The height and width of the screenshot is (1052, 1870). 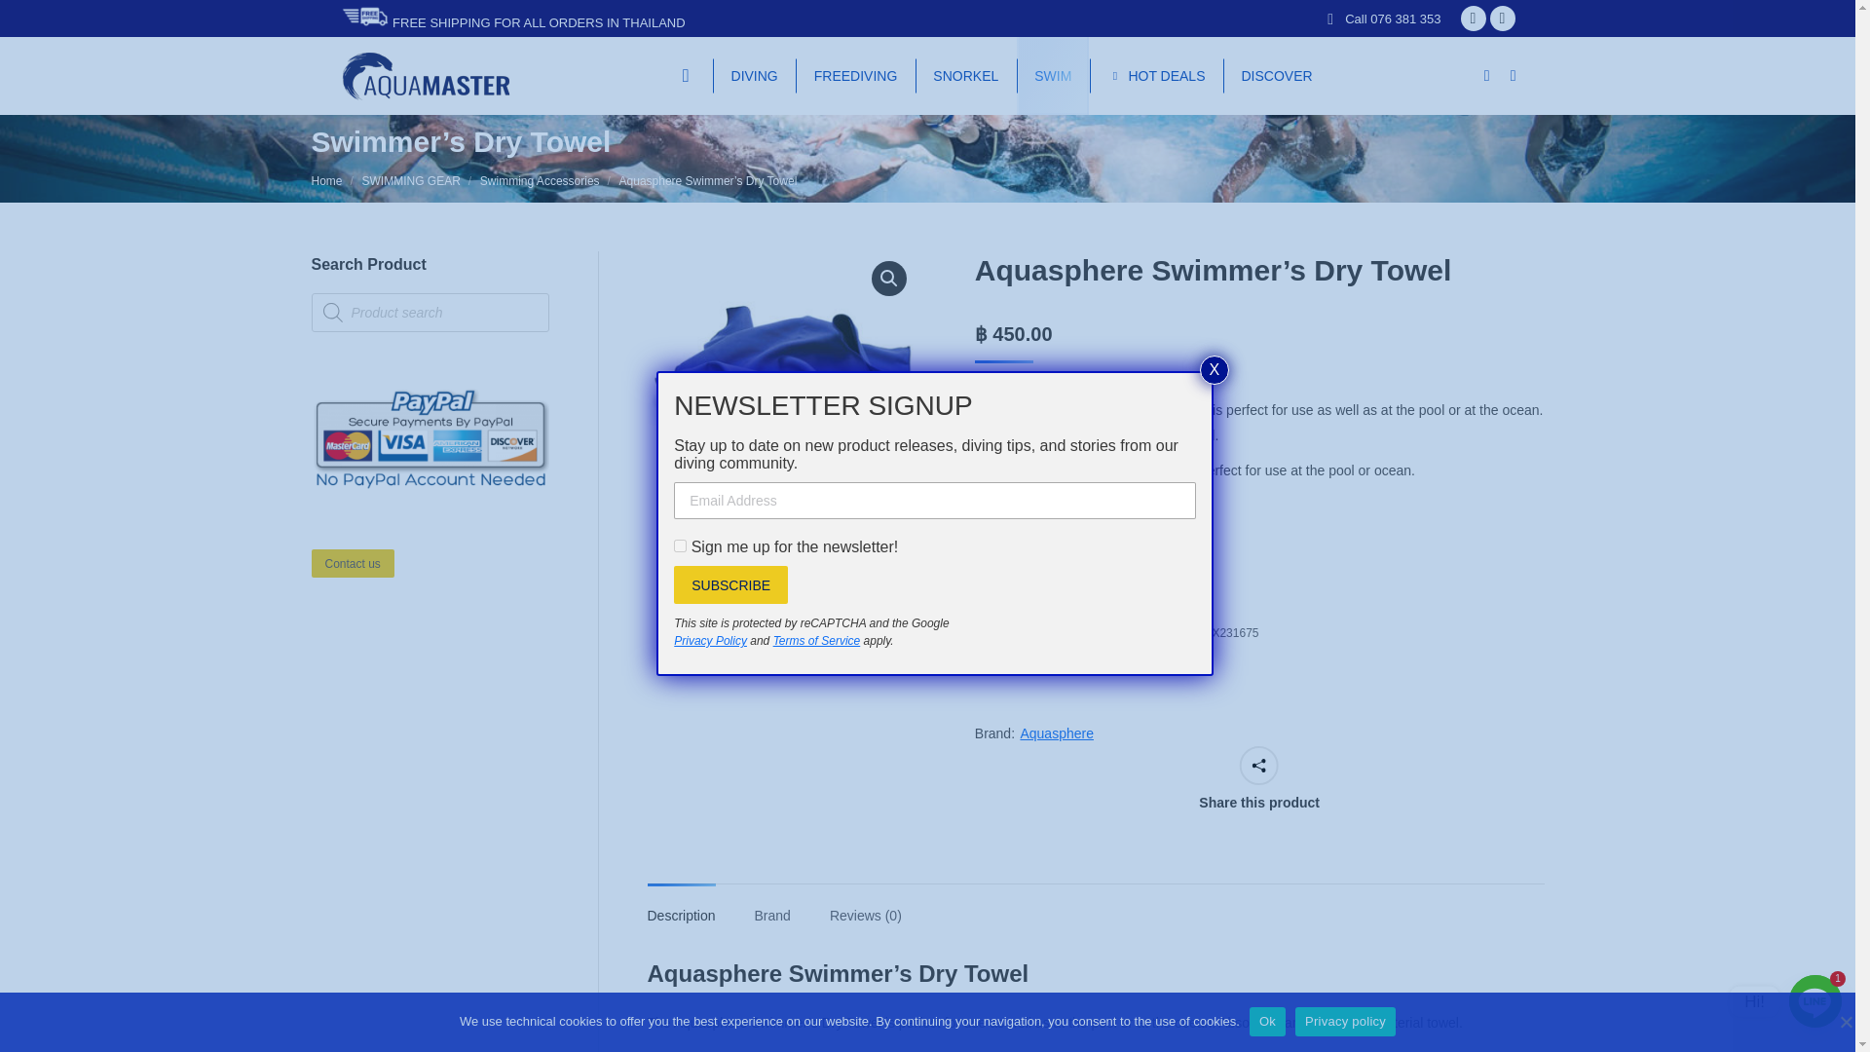 What do you see at coordinates (730, 584) in the screenshot?
I see `SUBSCRIBE` at bounding box center [730, 584].